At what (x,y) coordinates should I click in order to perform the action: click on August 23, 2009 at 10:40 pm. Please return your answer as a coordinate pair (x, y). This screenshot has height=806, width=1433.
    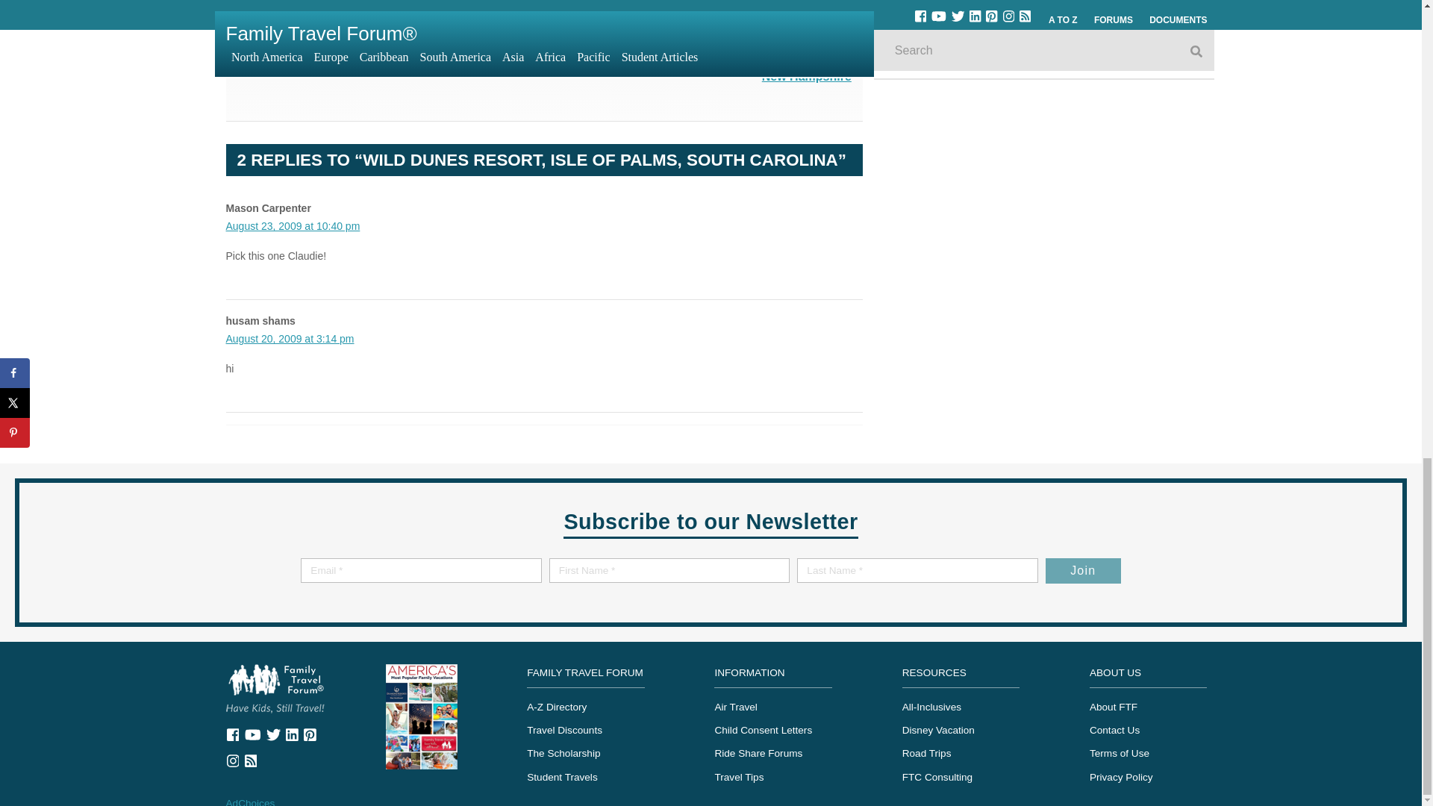
    Looking at the image, I should click on (292, 225).